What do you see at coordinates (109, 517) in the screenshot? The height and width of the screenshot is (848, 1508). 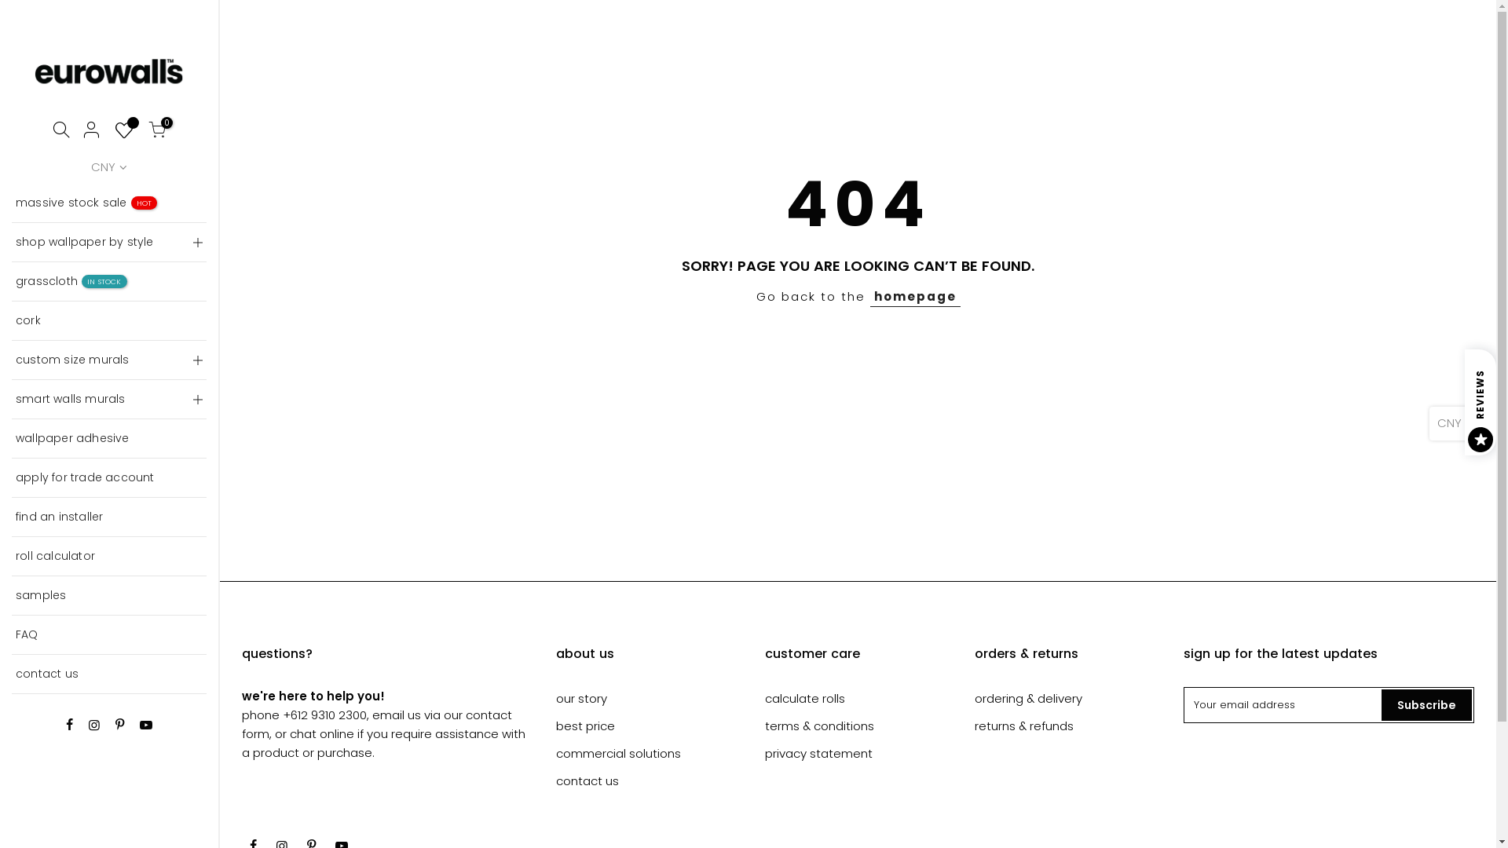 I see `find an installer` at bounding box center [109, 517].